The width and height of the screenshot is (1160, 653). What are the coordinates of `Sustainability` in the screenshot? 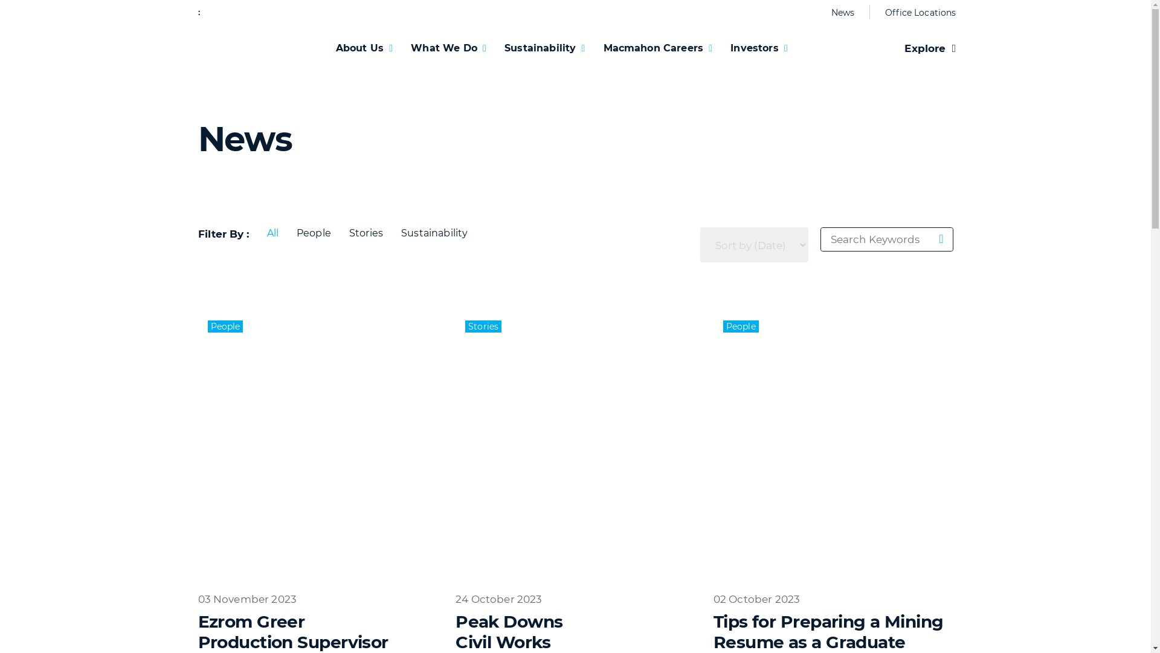 It's located at (434, 233).